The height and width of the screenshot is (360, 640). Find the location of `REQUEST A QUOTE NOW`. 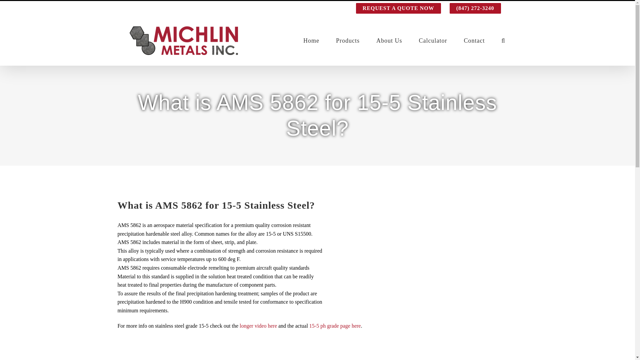

REQUEST A QUOTE NOW is located at coordinates (398, 8).